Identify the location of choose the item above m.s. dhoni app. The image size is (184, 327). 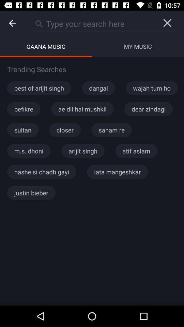
(23, 130).